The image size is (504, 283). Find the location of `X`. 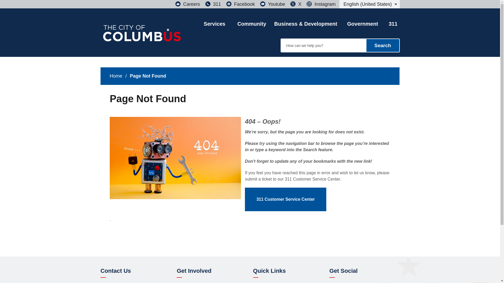

X is located at coordinates (296, 4).